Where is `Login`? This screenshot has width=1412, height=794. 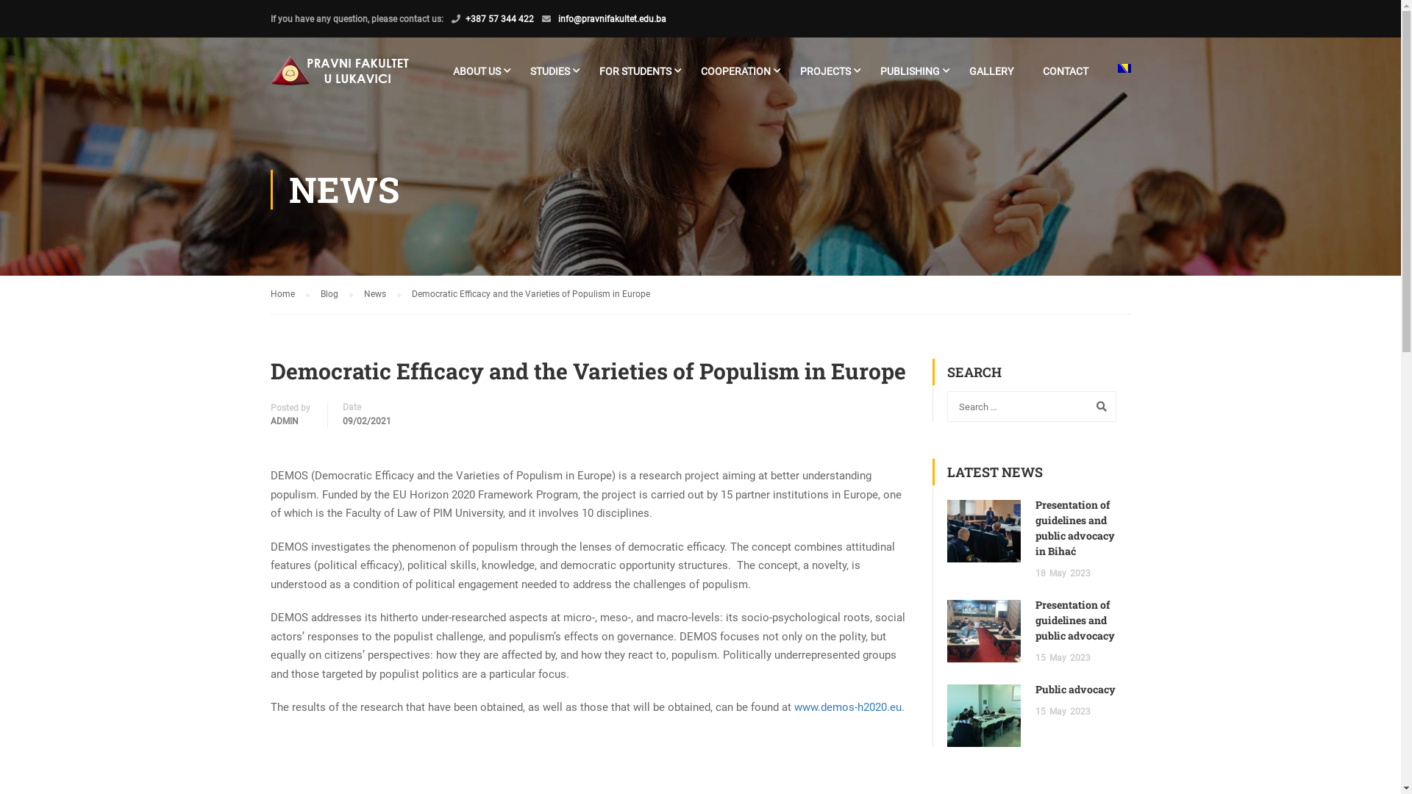
Login is located at coordinates (834, 425).